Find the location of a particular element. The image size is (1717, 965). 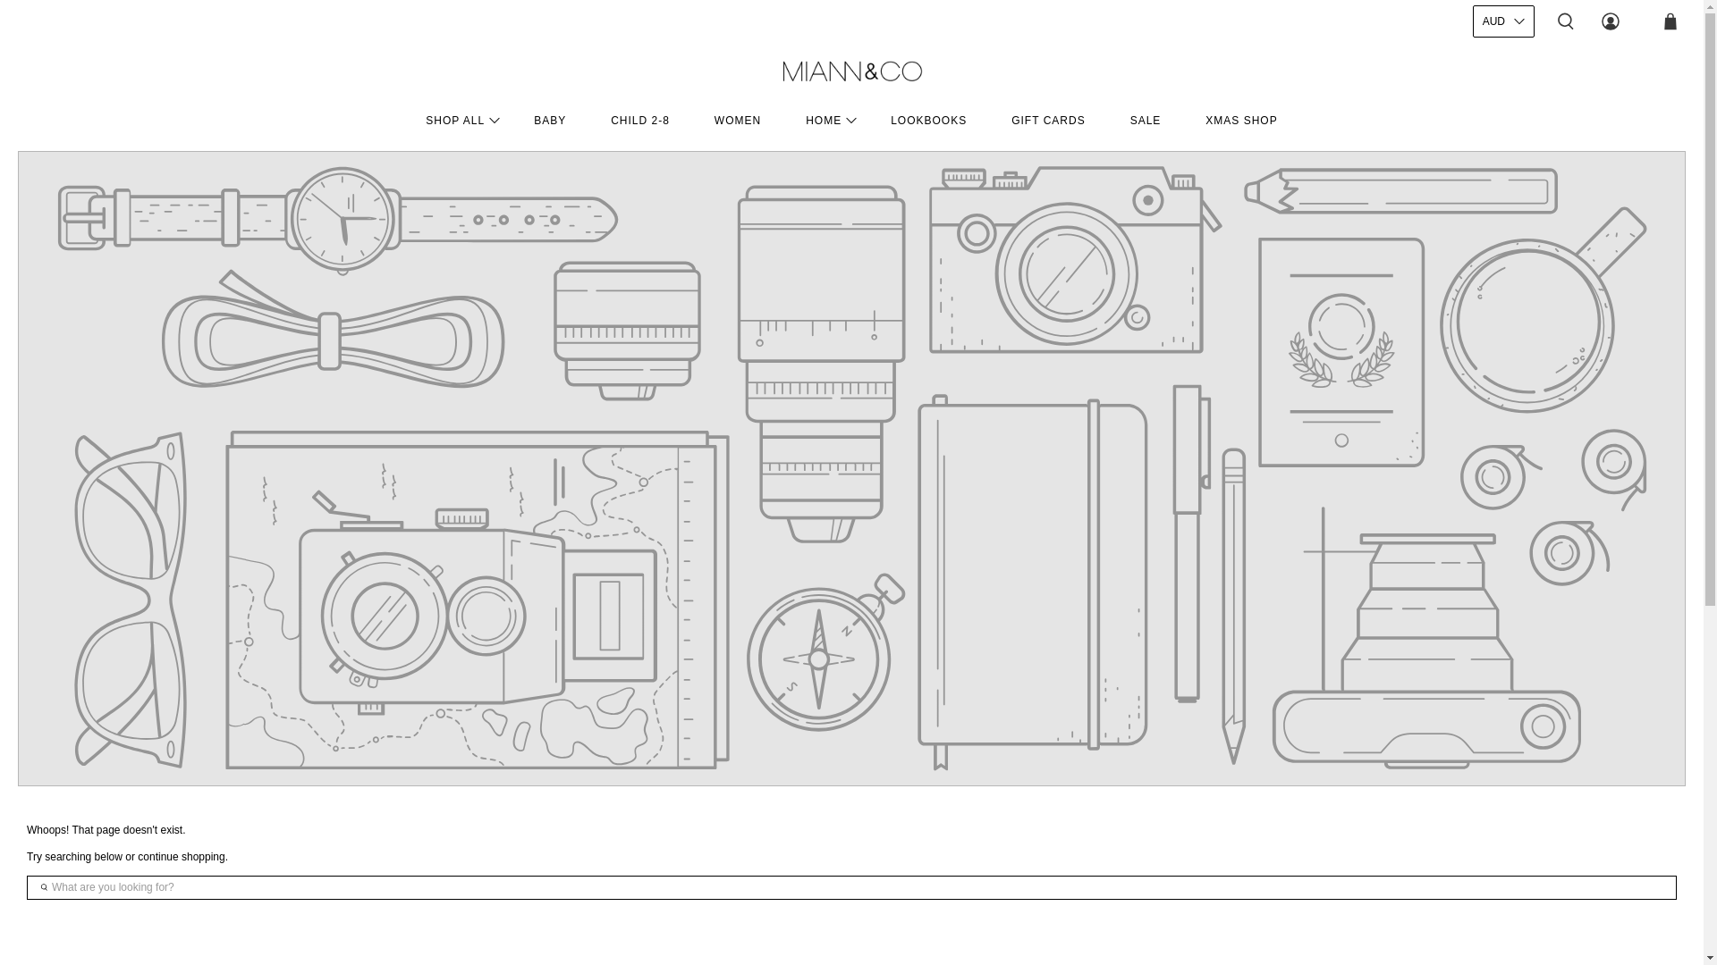

EUR is located at coordinates (1504, 241).